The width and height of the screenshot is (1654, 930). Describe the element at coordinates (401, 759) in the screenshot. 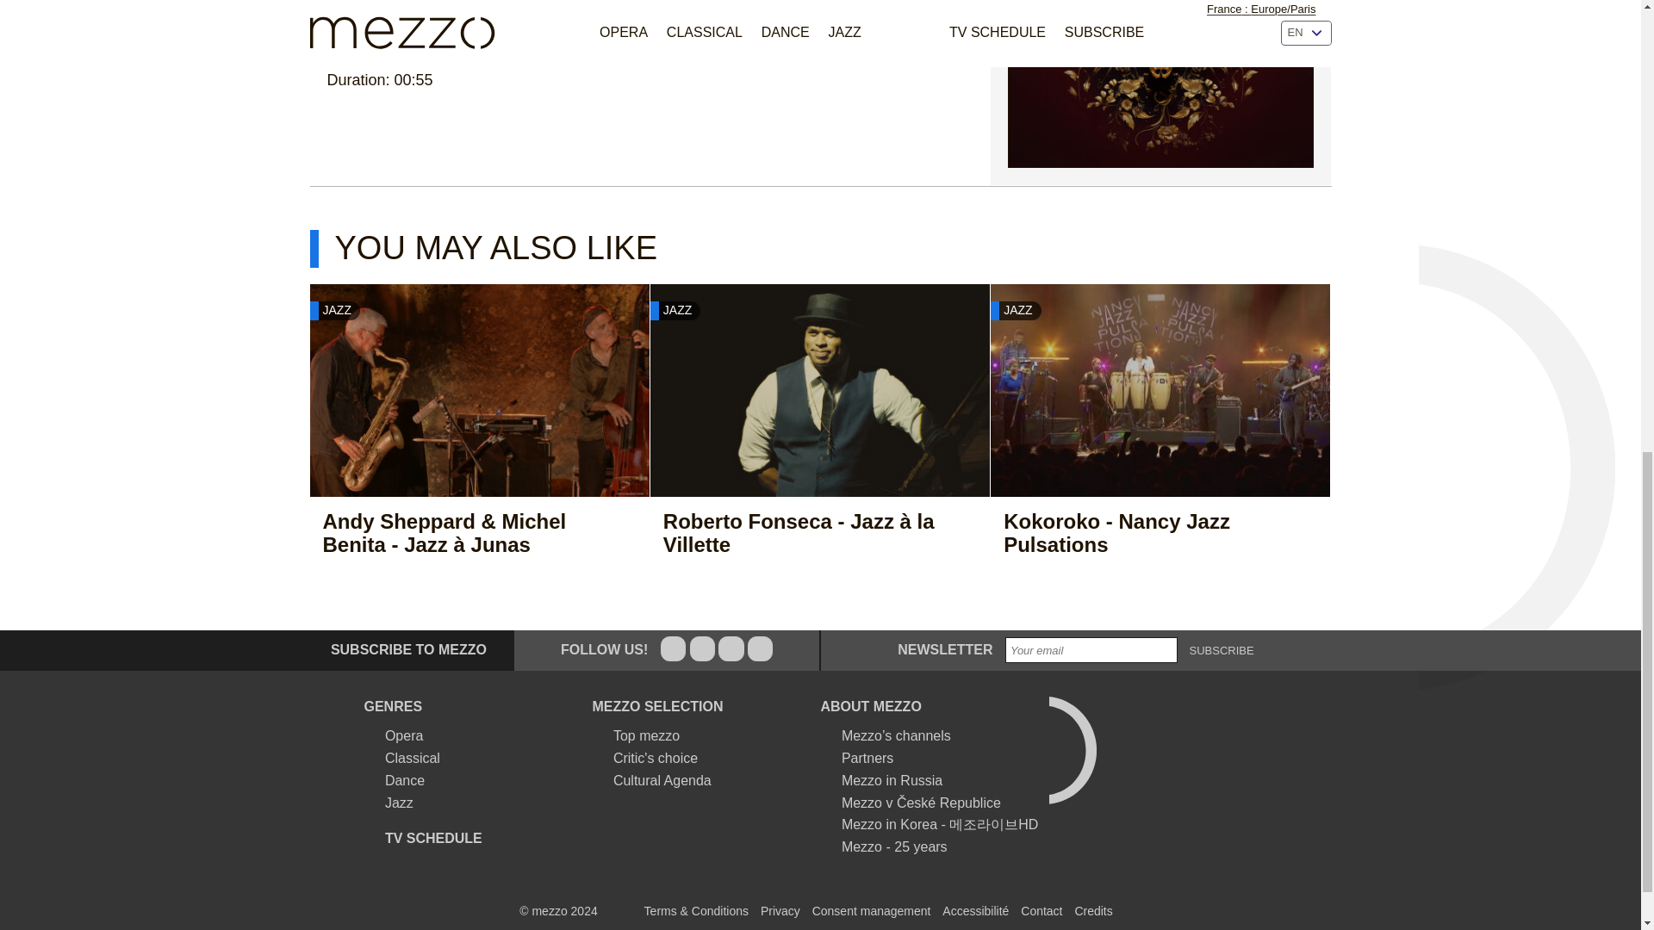

I see `Classical` at that location.